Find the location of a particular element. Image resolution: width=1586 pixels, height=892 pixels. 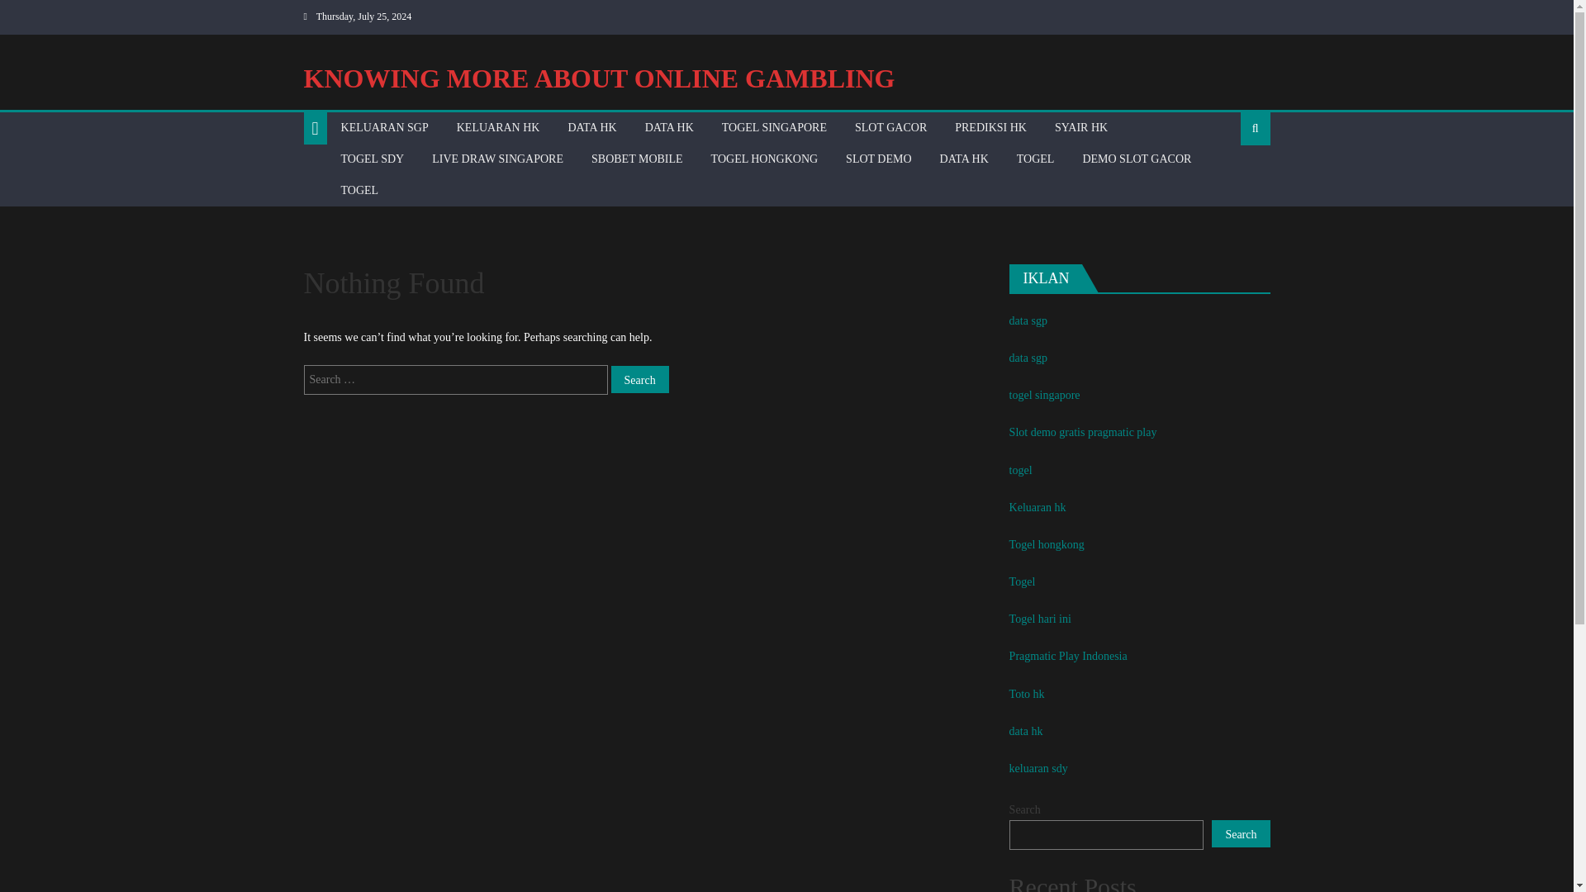

KELUARAN HK is located at coordinates (497, 127).